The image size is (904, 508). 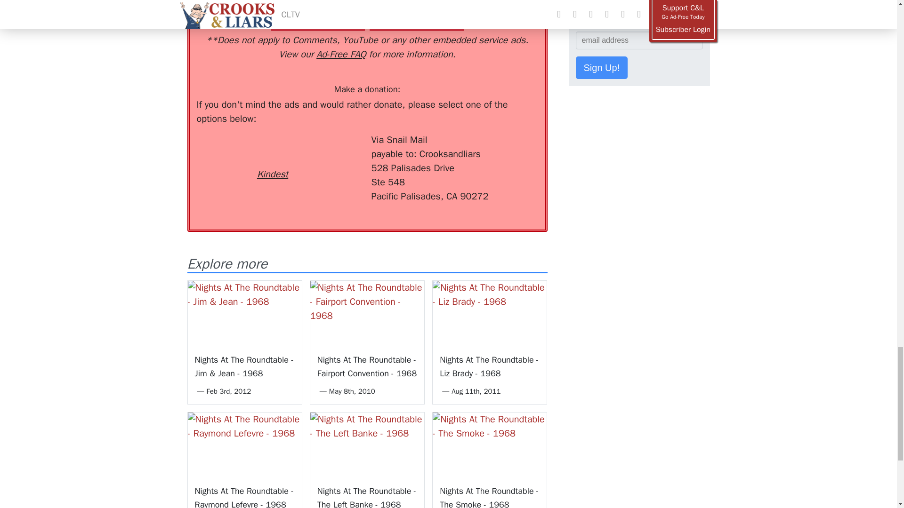 What do you see at coordinates (272, 157) in the screenshot?
I see `Kindest` at bounding box center [272, 157].